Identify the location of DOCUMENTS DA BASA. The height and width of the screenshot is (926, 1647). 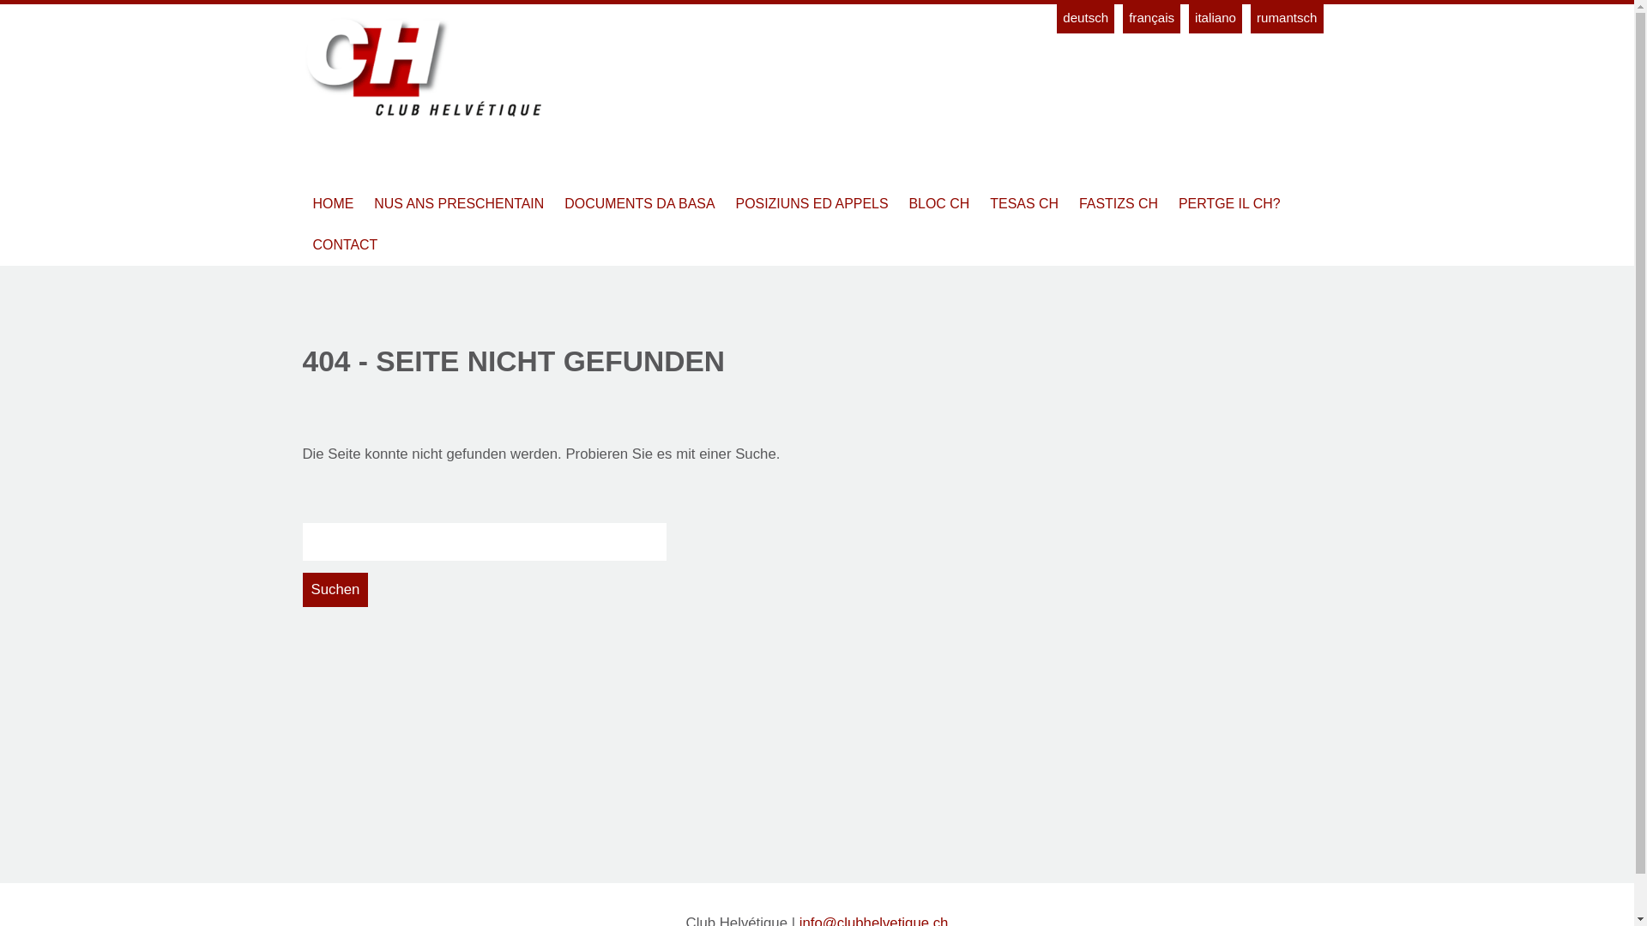
(640, 204).